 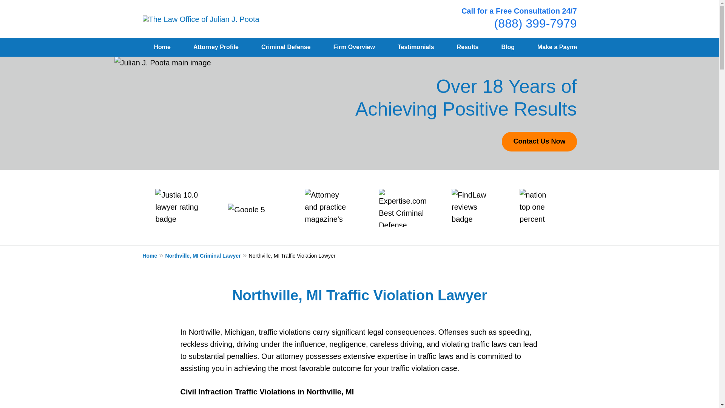 I want to click on Firm Overview, so click(x=354, y=47).